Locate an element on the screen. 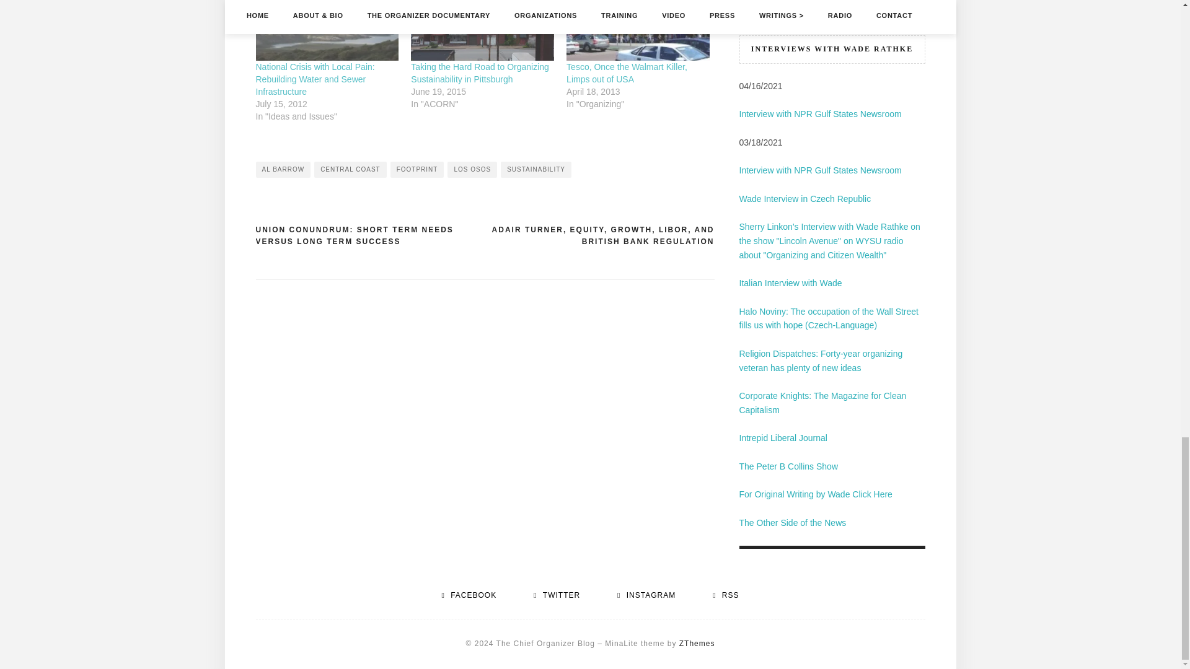 Image resolution: width=1190 pixels, height=669 pixels. AL BARROW is located at coordinates (283, 170).